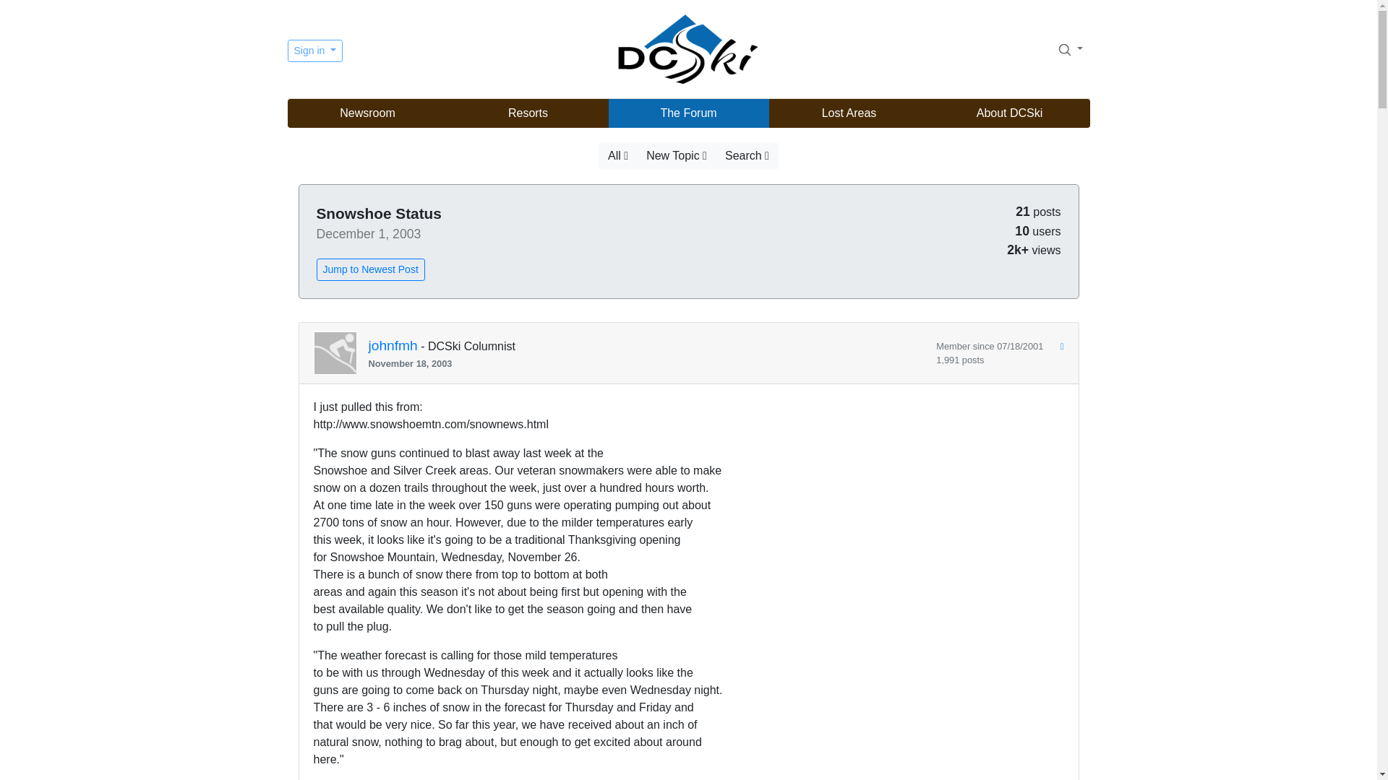  Describe the element at coordinates (1070, 48) in the screenshot. I see `Search` at that location.